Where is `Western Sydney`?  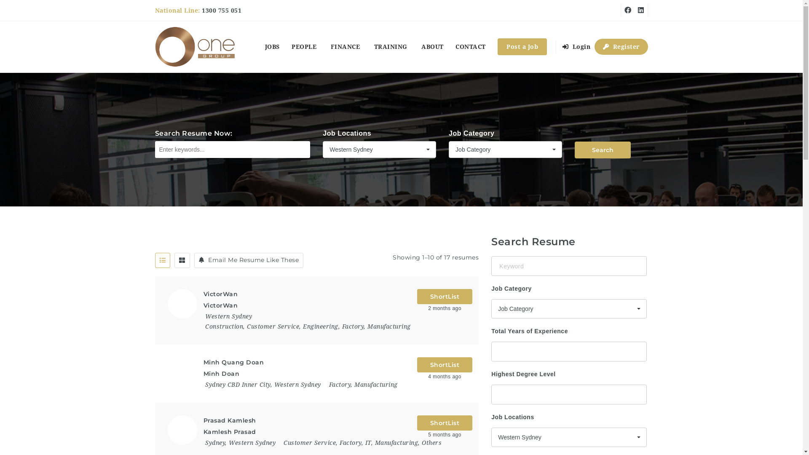
Western Sydney is located at coordinates (379, 150).